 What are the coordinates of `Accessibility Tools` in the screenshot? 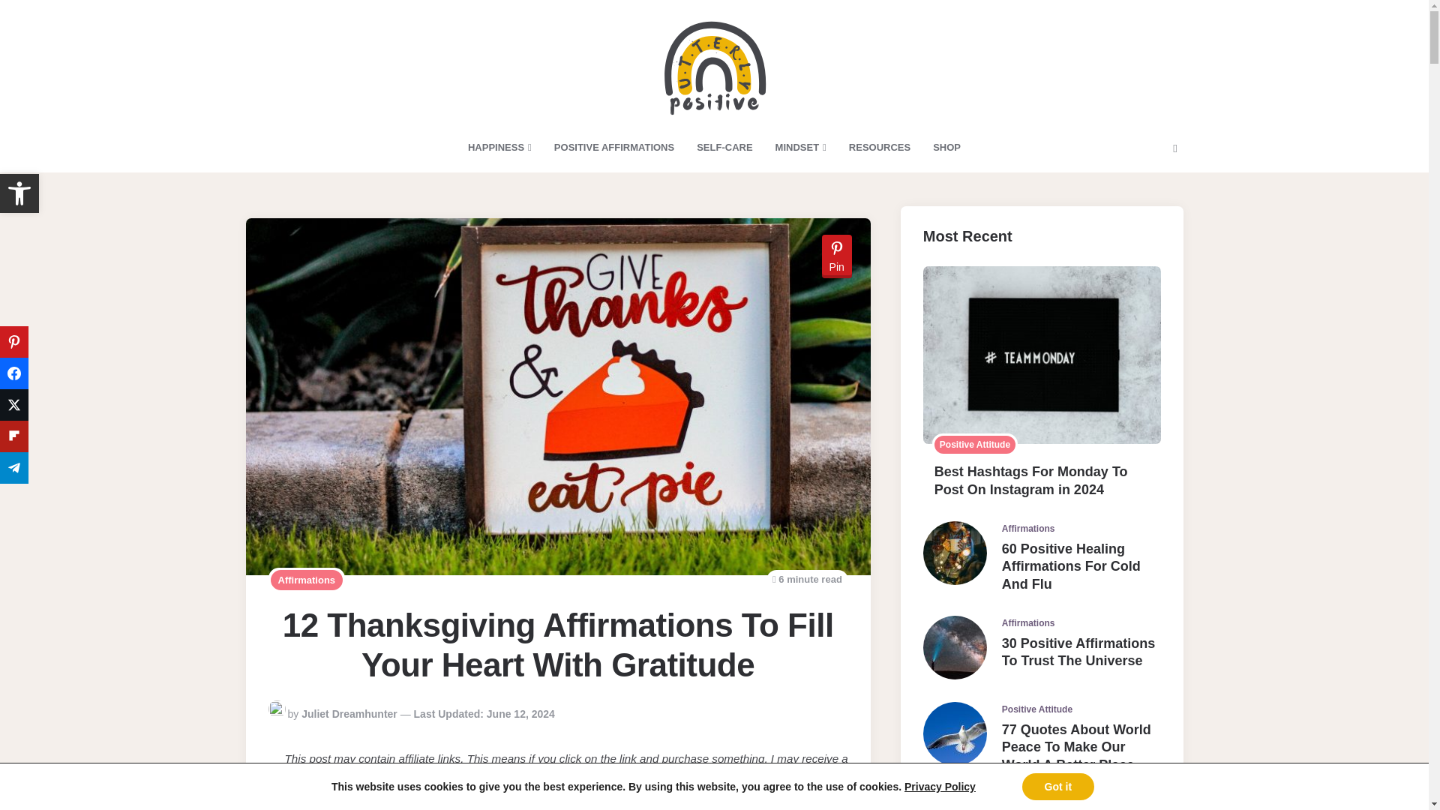 It's located at (14, 342).